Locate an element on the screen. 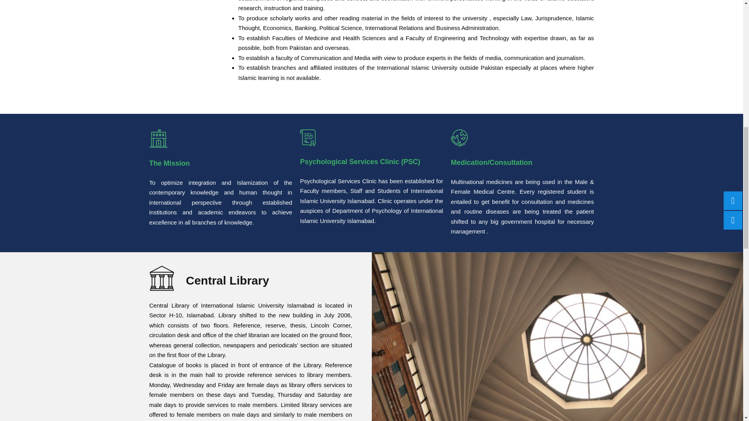 Image resolution: width=749 pixels, height=421 pixels. museum-1 is located at coordinates (162, 278).